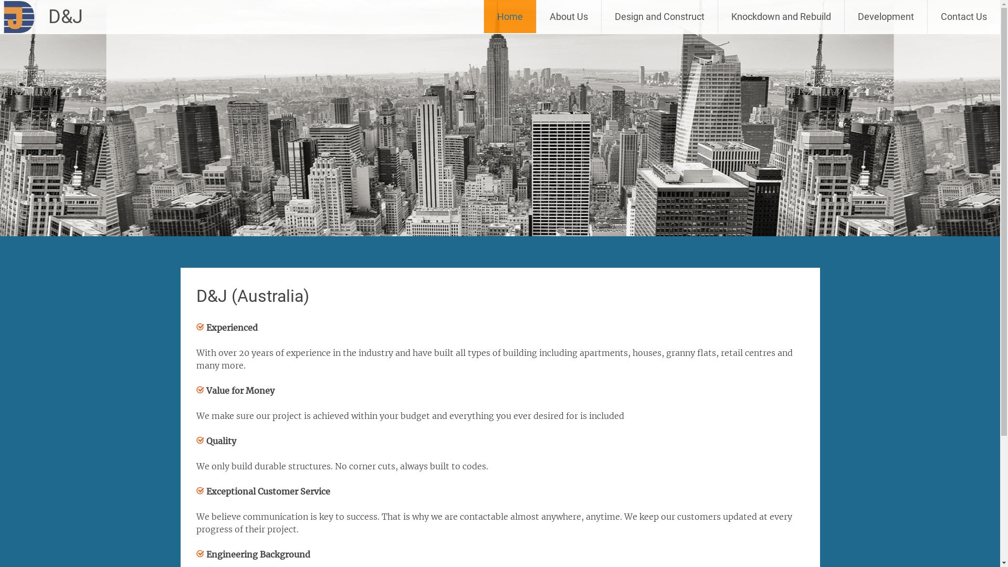 The image size is (1008, 567). What do you see at coordinates (886, 17) in the screenshot?
I see `Development` at bounding box center [886, 17].